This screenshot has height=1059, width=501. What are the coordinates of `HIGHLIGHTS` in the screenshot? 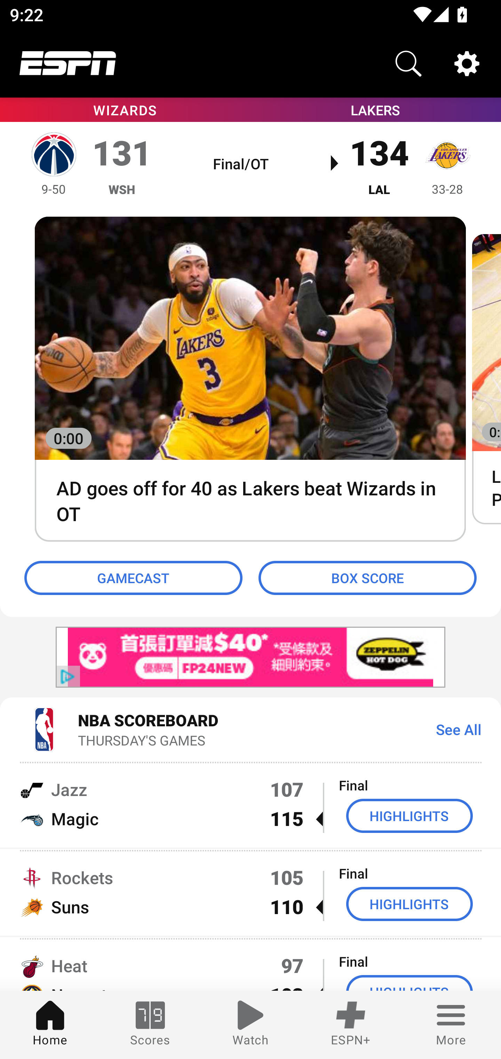 It's located at (409, 904).